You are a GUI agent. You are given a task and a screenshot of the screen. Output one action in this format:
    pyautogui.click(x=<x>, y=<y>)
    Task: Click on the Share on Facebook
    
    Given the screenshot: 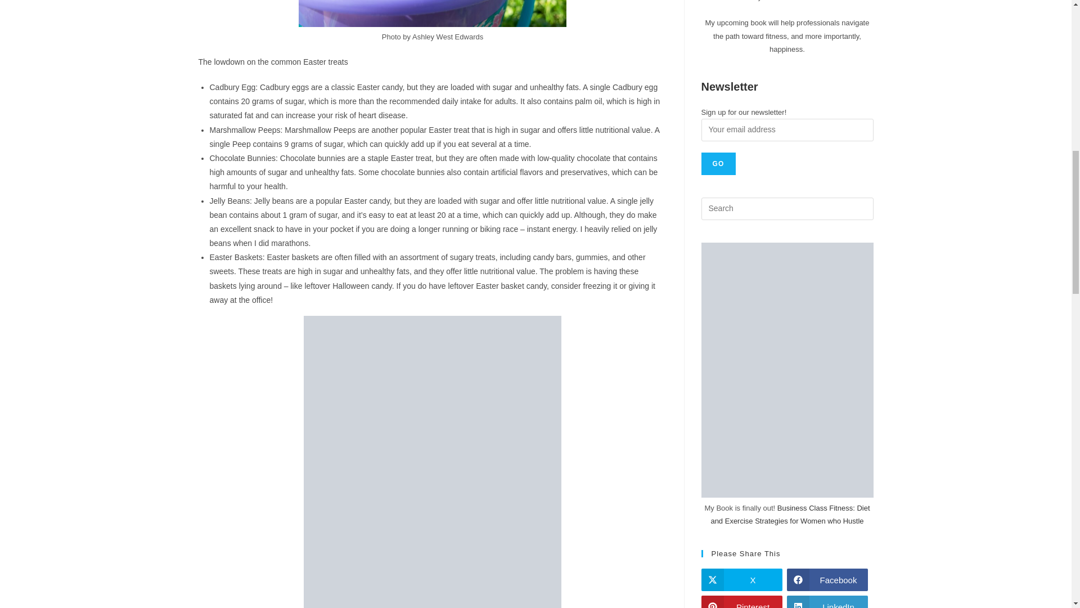 What is the action you would take?
    pyautogui.click(x=826, y=579)
    